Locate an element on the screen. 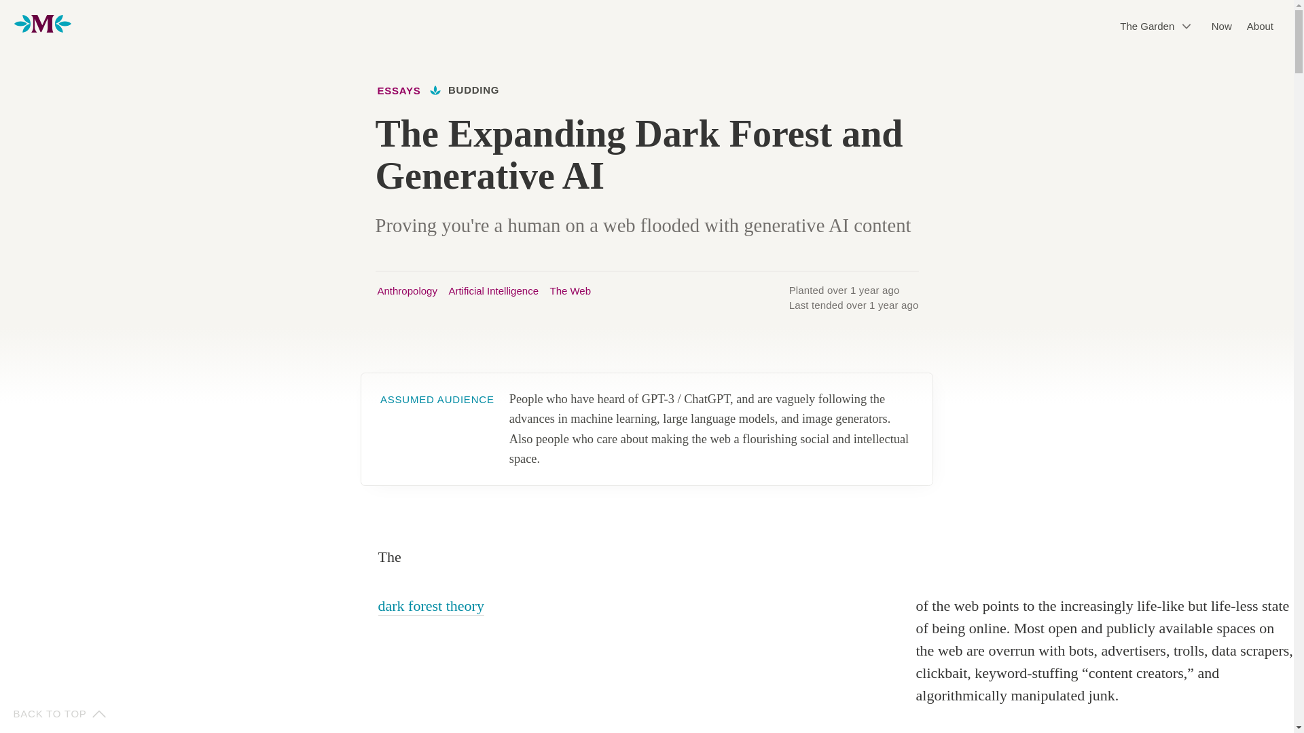 Image resolution: width=1304 pixels, height=733 pixels. About is located at coordinates (1260, 27).